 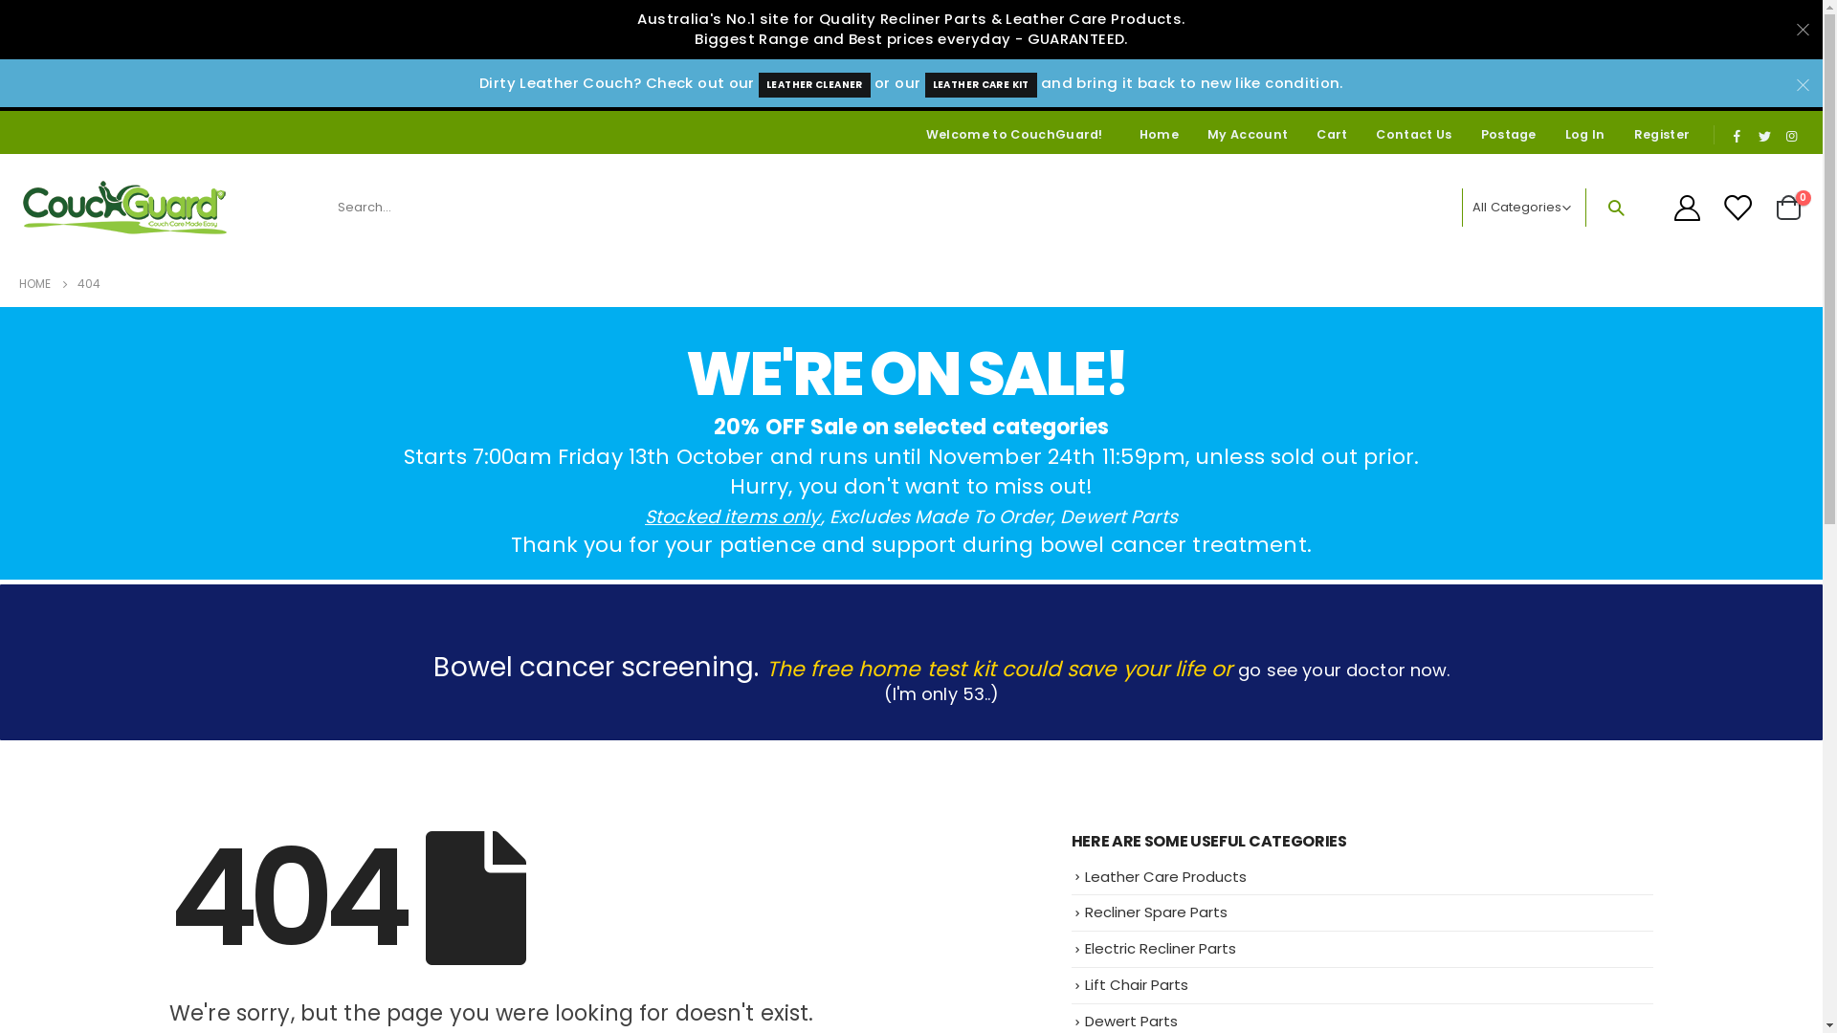 What do you see at coordinates (1585, 134) in the screenshot?
I see `Log In` at bounding box center [1585, 134].